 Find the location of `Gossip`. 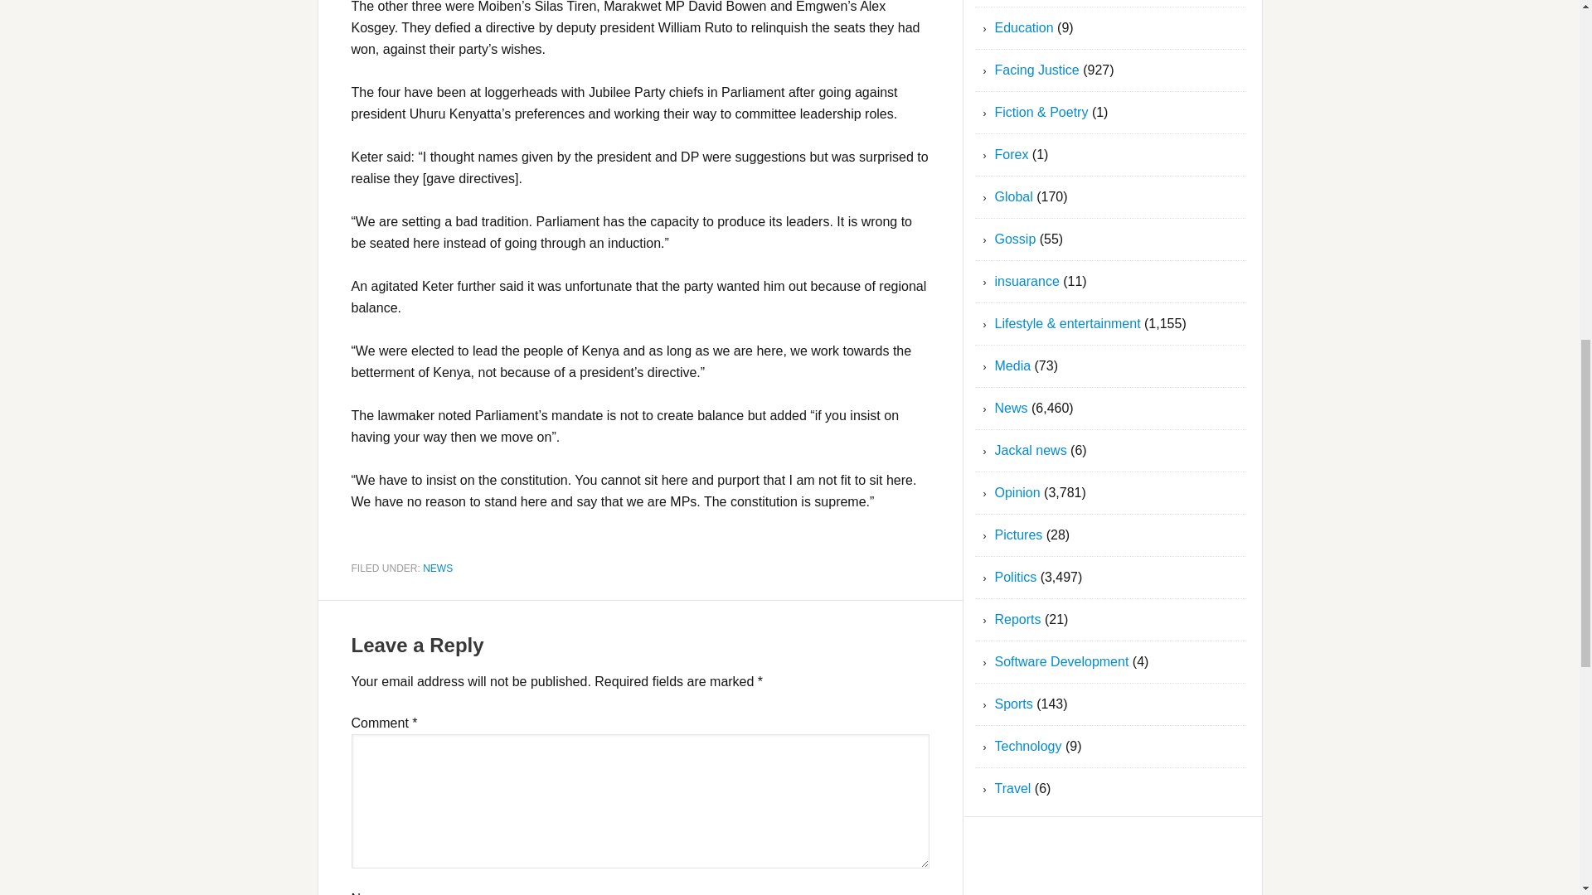

Gossip is located at coordinates (1015, 239).